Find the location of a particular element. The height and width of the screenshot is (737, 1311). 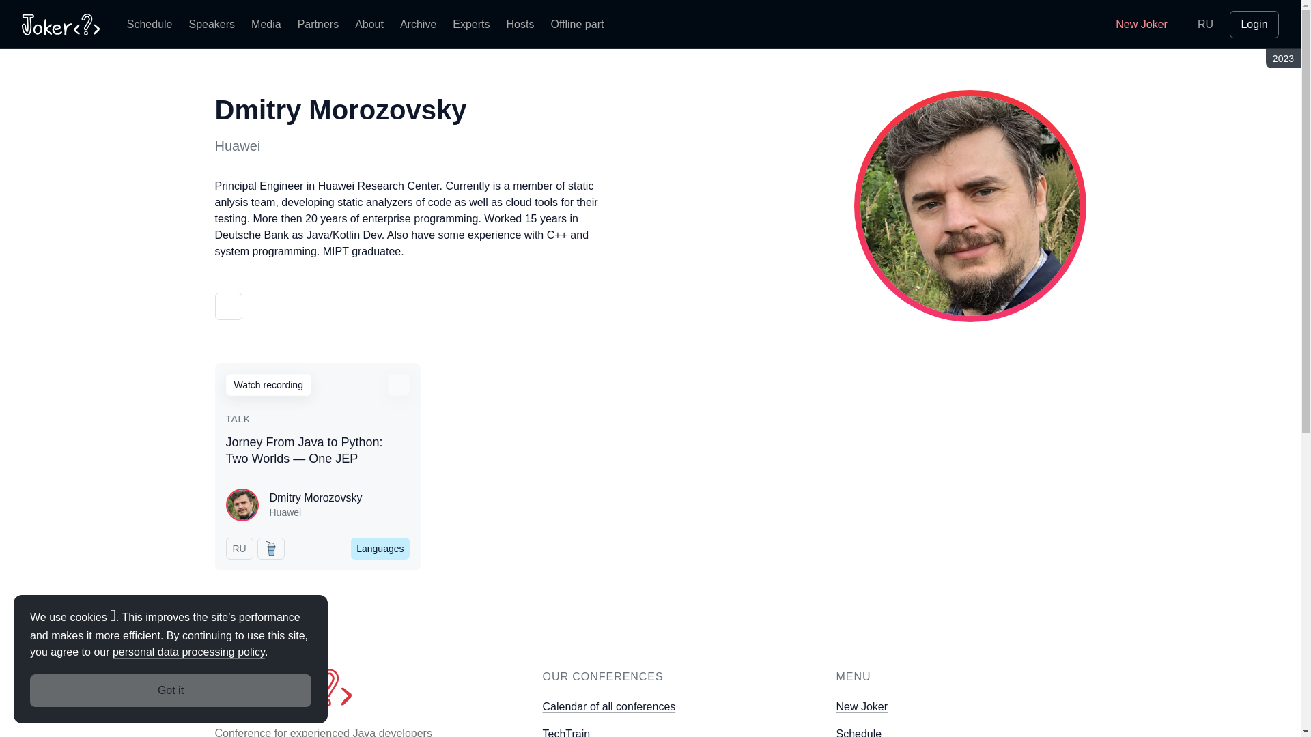

Offline part is located at coordinates (577, 25).